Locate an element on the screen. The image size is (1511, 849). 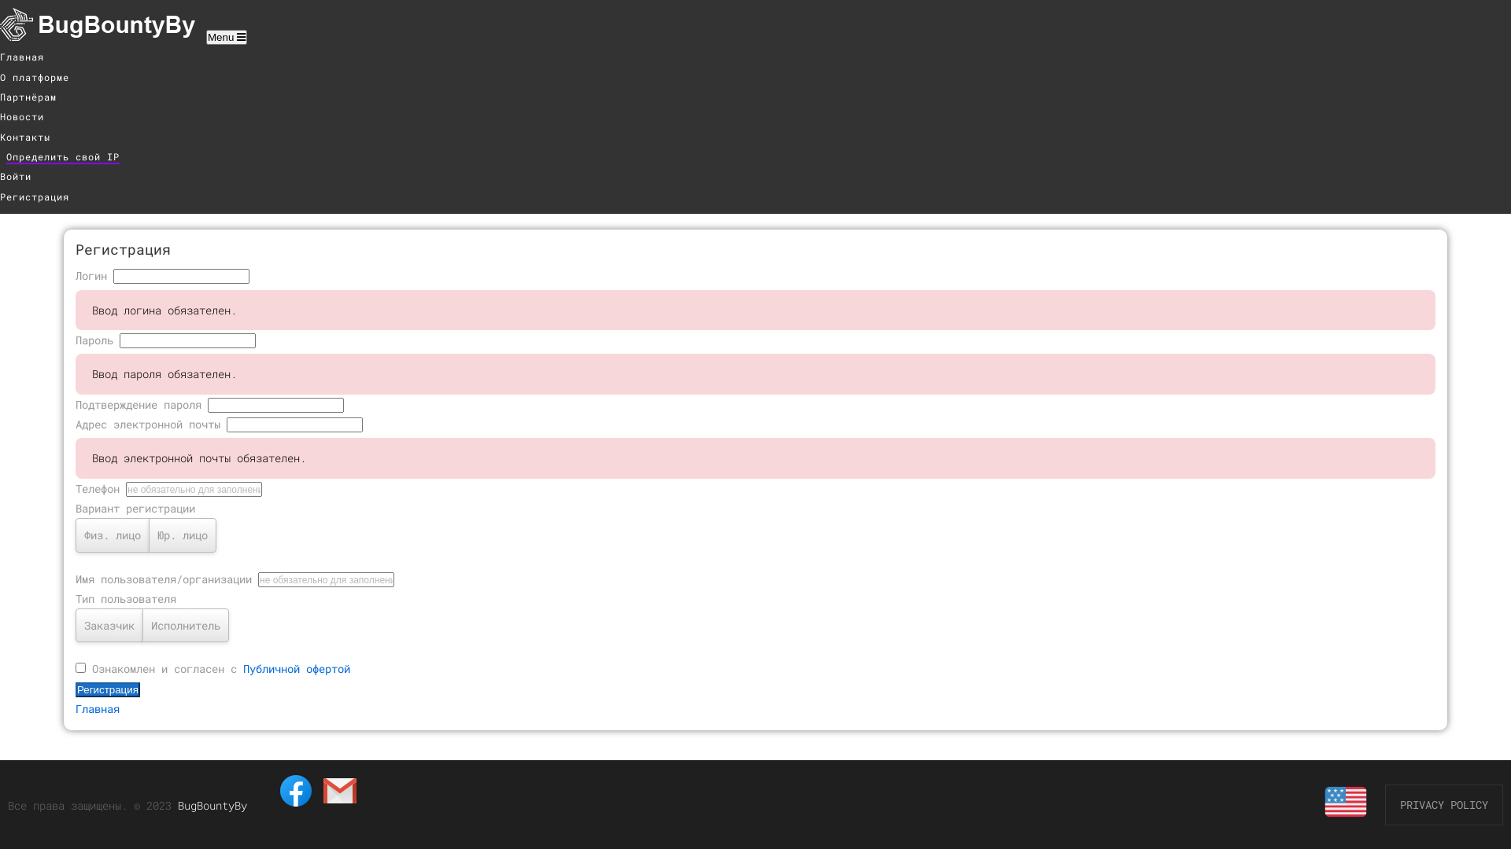
PRIVACY POLICY is located at coordinates (1444, 805).